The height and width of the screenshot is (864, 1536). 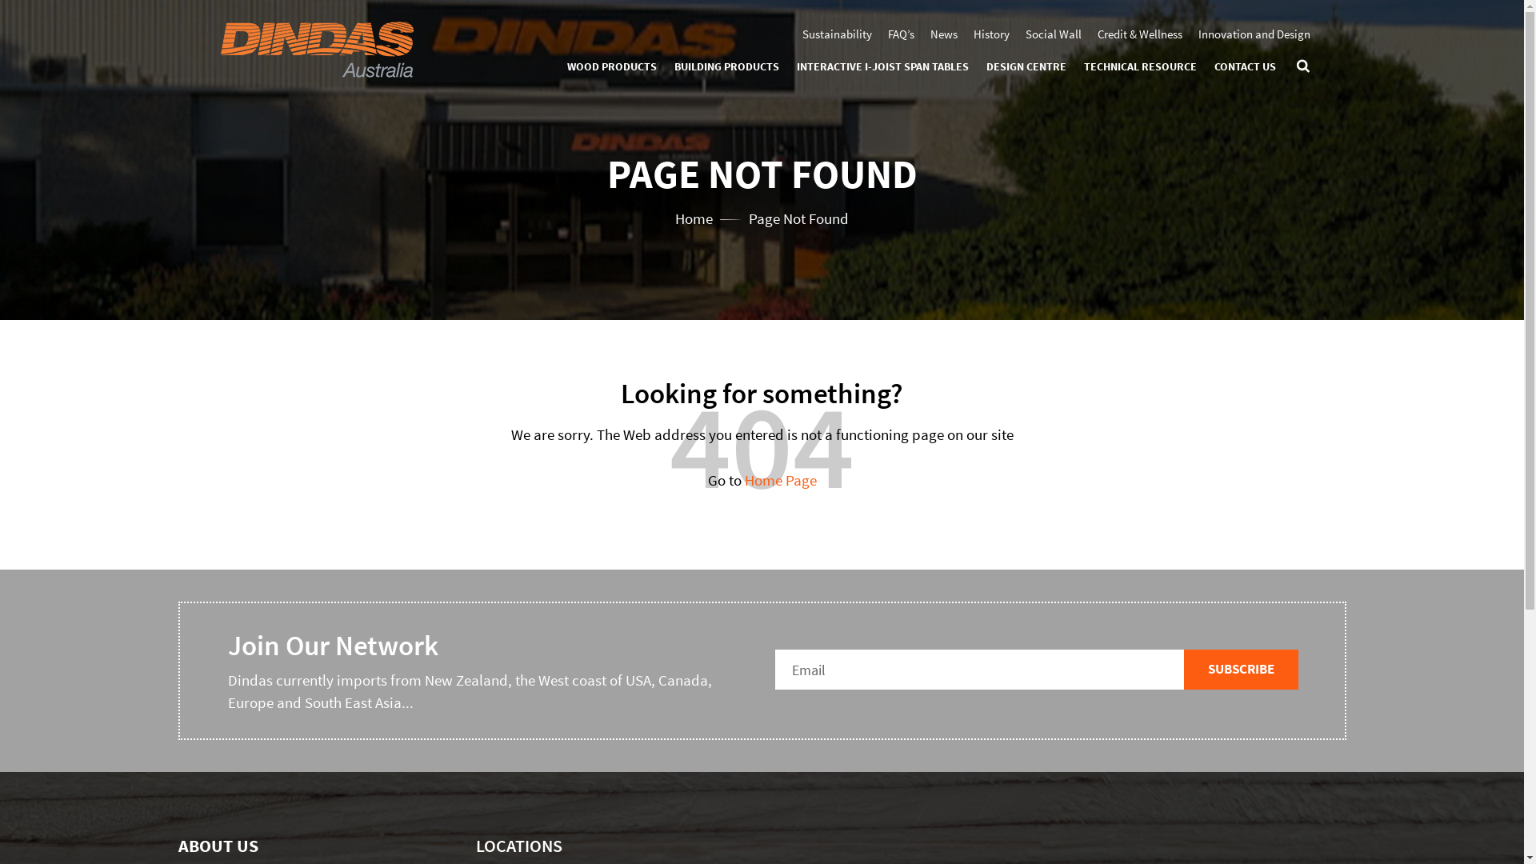 What do you see at coordinates (1026, 67) in the screenshot?
I see `DESIGN CENTRE` at bounding box center [1026, 67].